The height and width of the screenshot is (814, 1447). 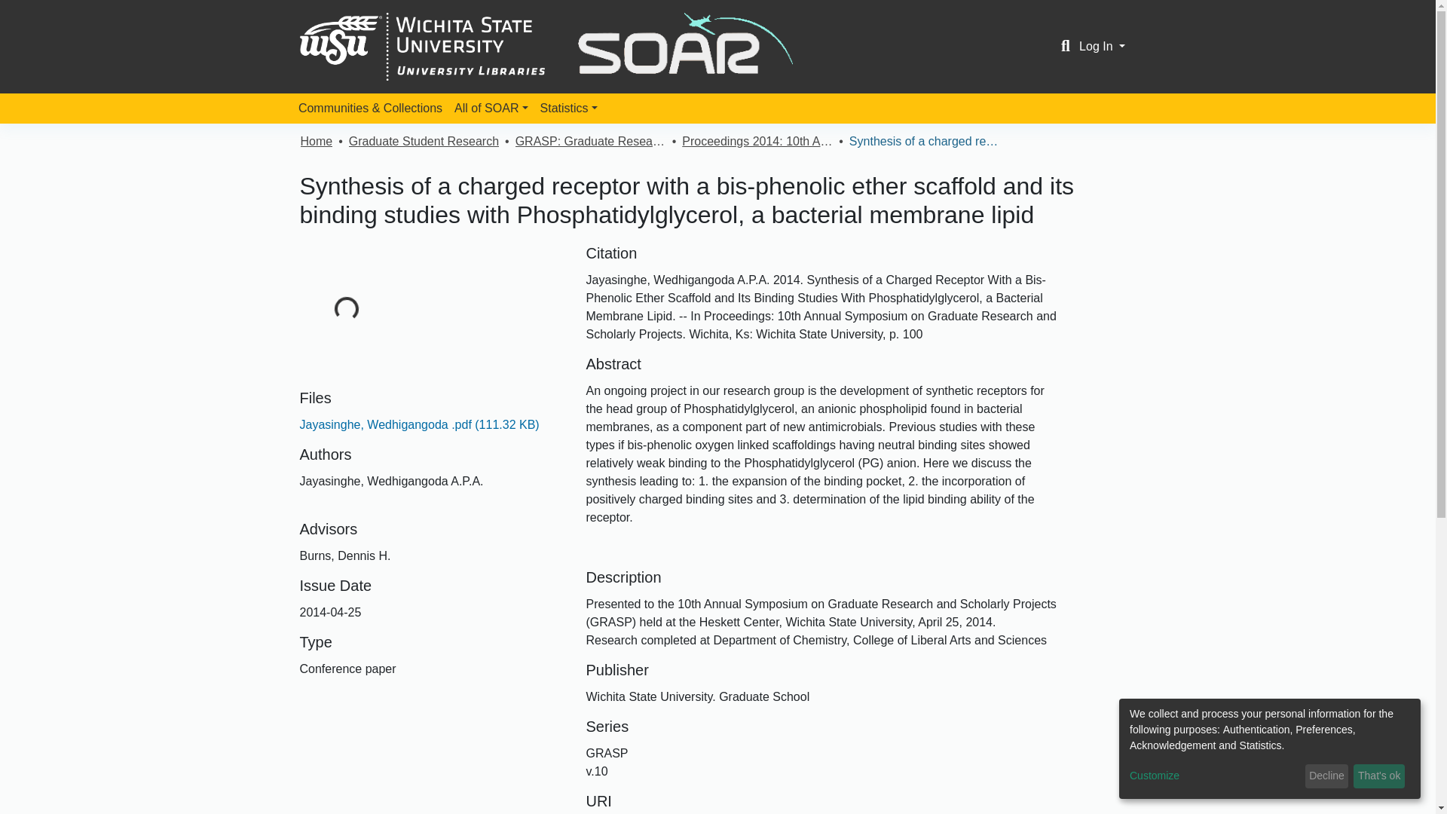 What do you see at coordinates (424, 142) in the screenshot?
I see `Graduate Student Research` at bounding box center [424, 142].